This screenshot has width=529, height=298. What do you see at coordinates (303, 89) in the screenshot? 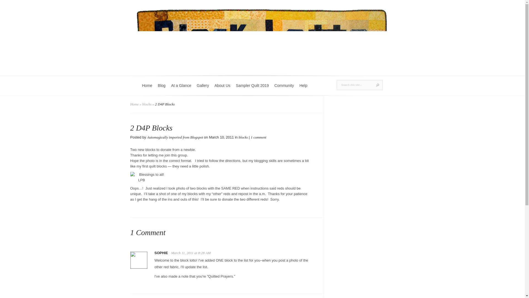
I see `Help` at bounding box center [303, 89].